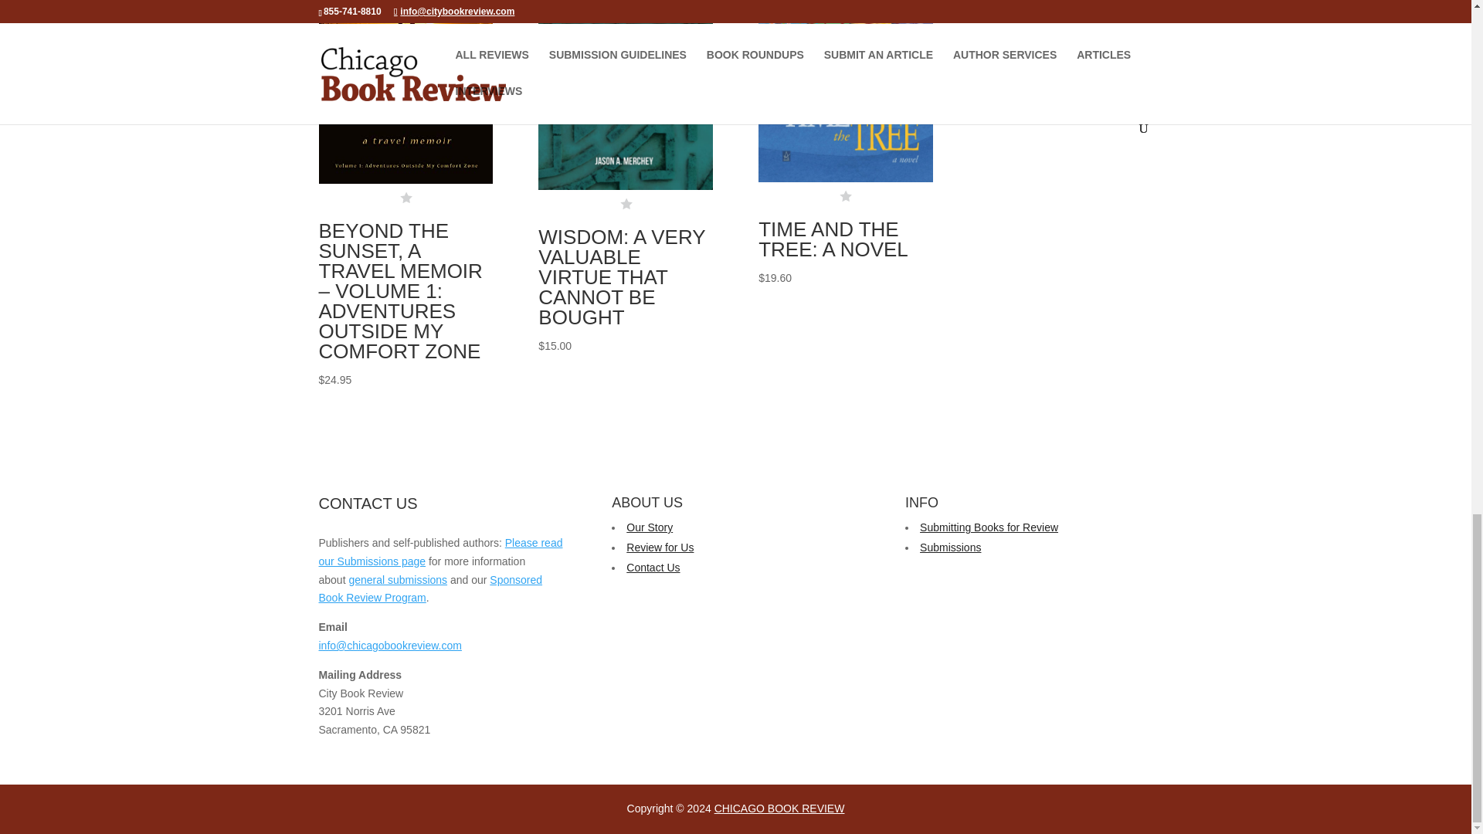 Image resolution: width=1483 pixels, height=834 pixels. Describe the element at coordinates (398, 580) in the screenshot. I see `general submissions` at that location.